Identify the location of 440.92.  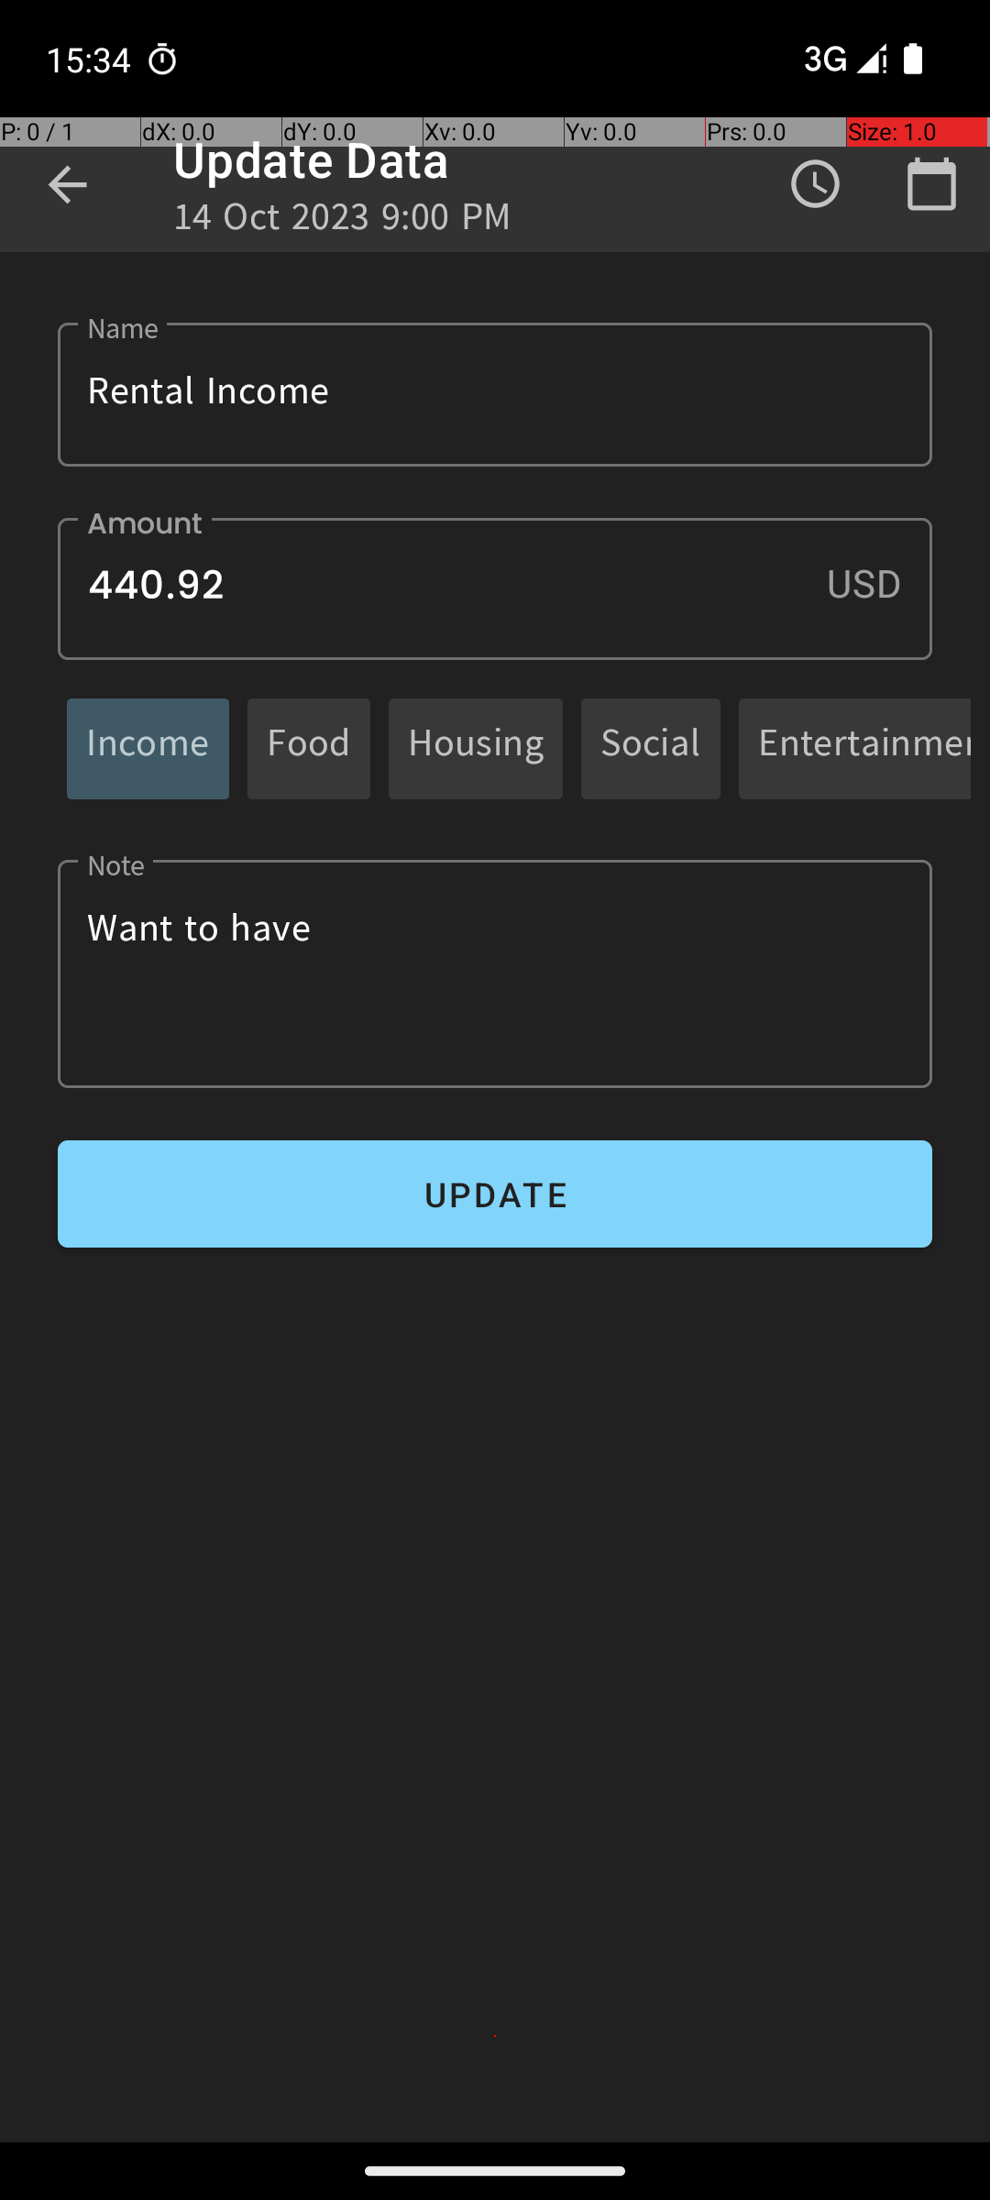
(495, 588).